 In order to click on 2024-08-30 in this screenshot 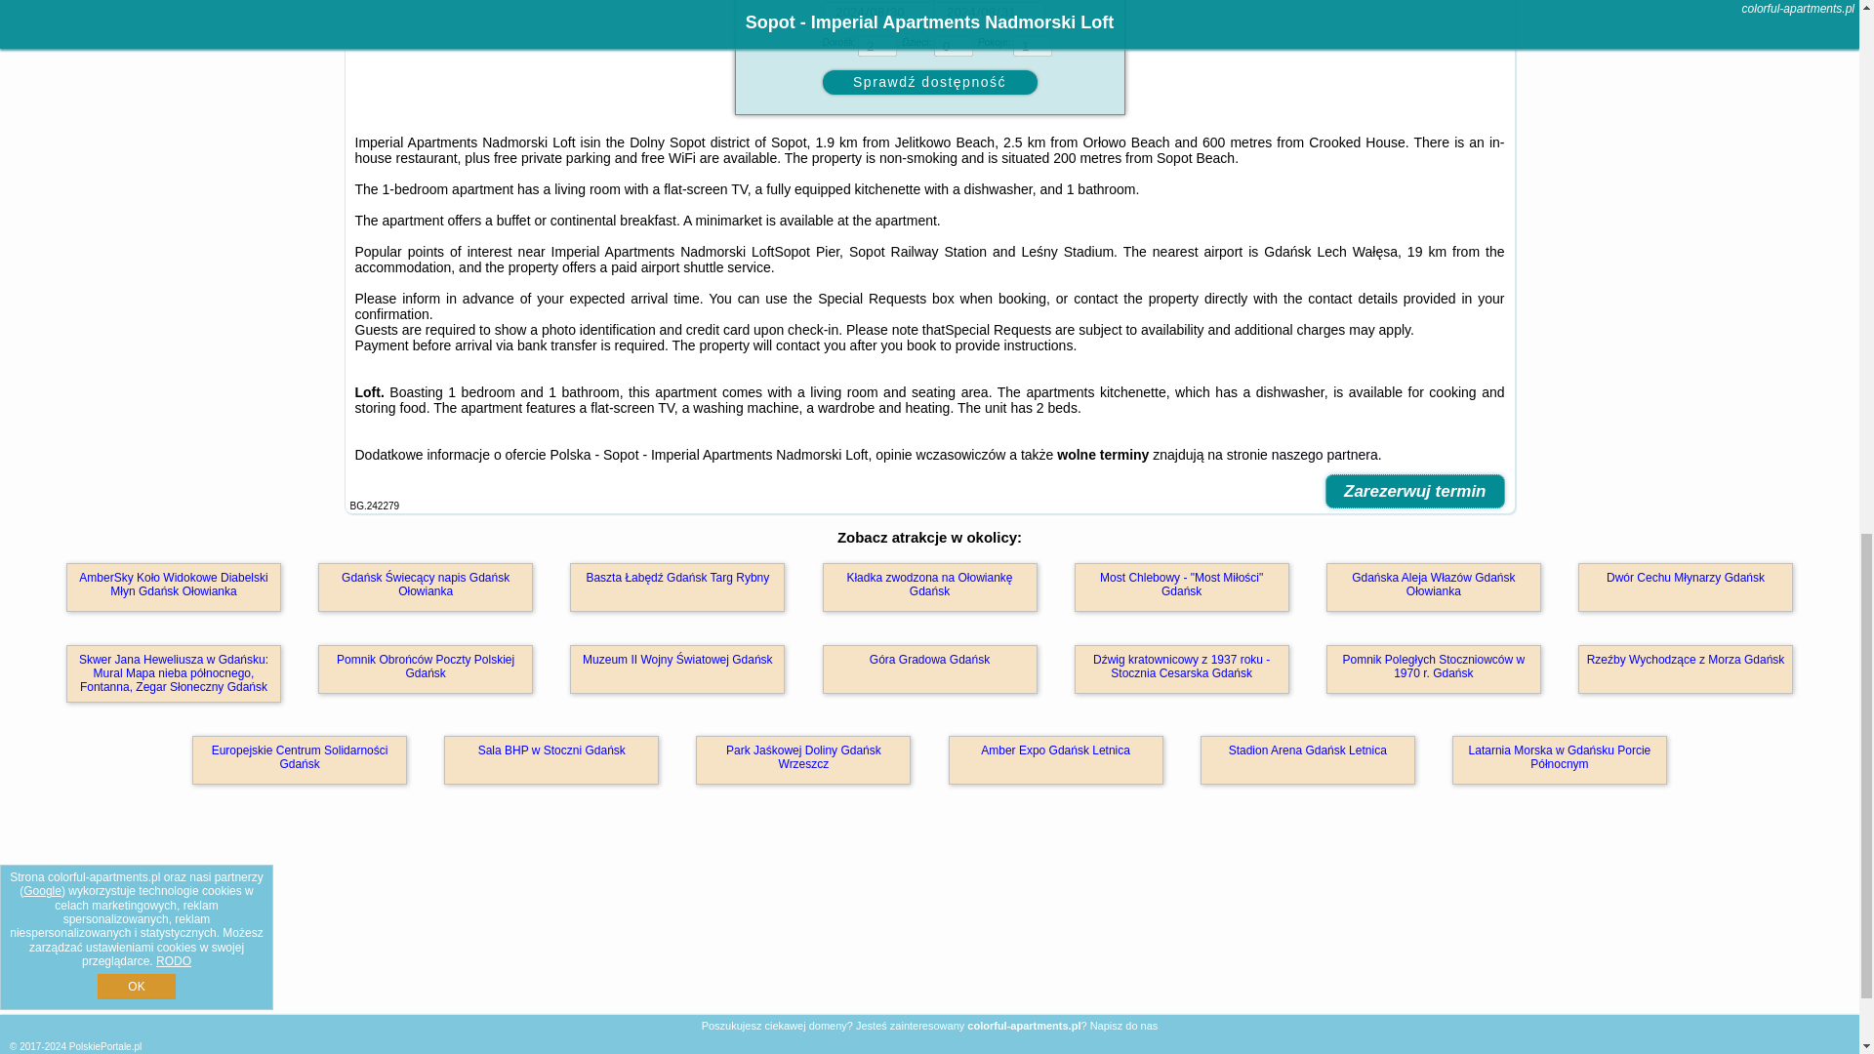, I will do `click(877, 12)`.